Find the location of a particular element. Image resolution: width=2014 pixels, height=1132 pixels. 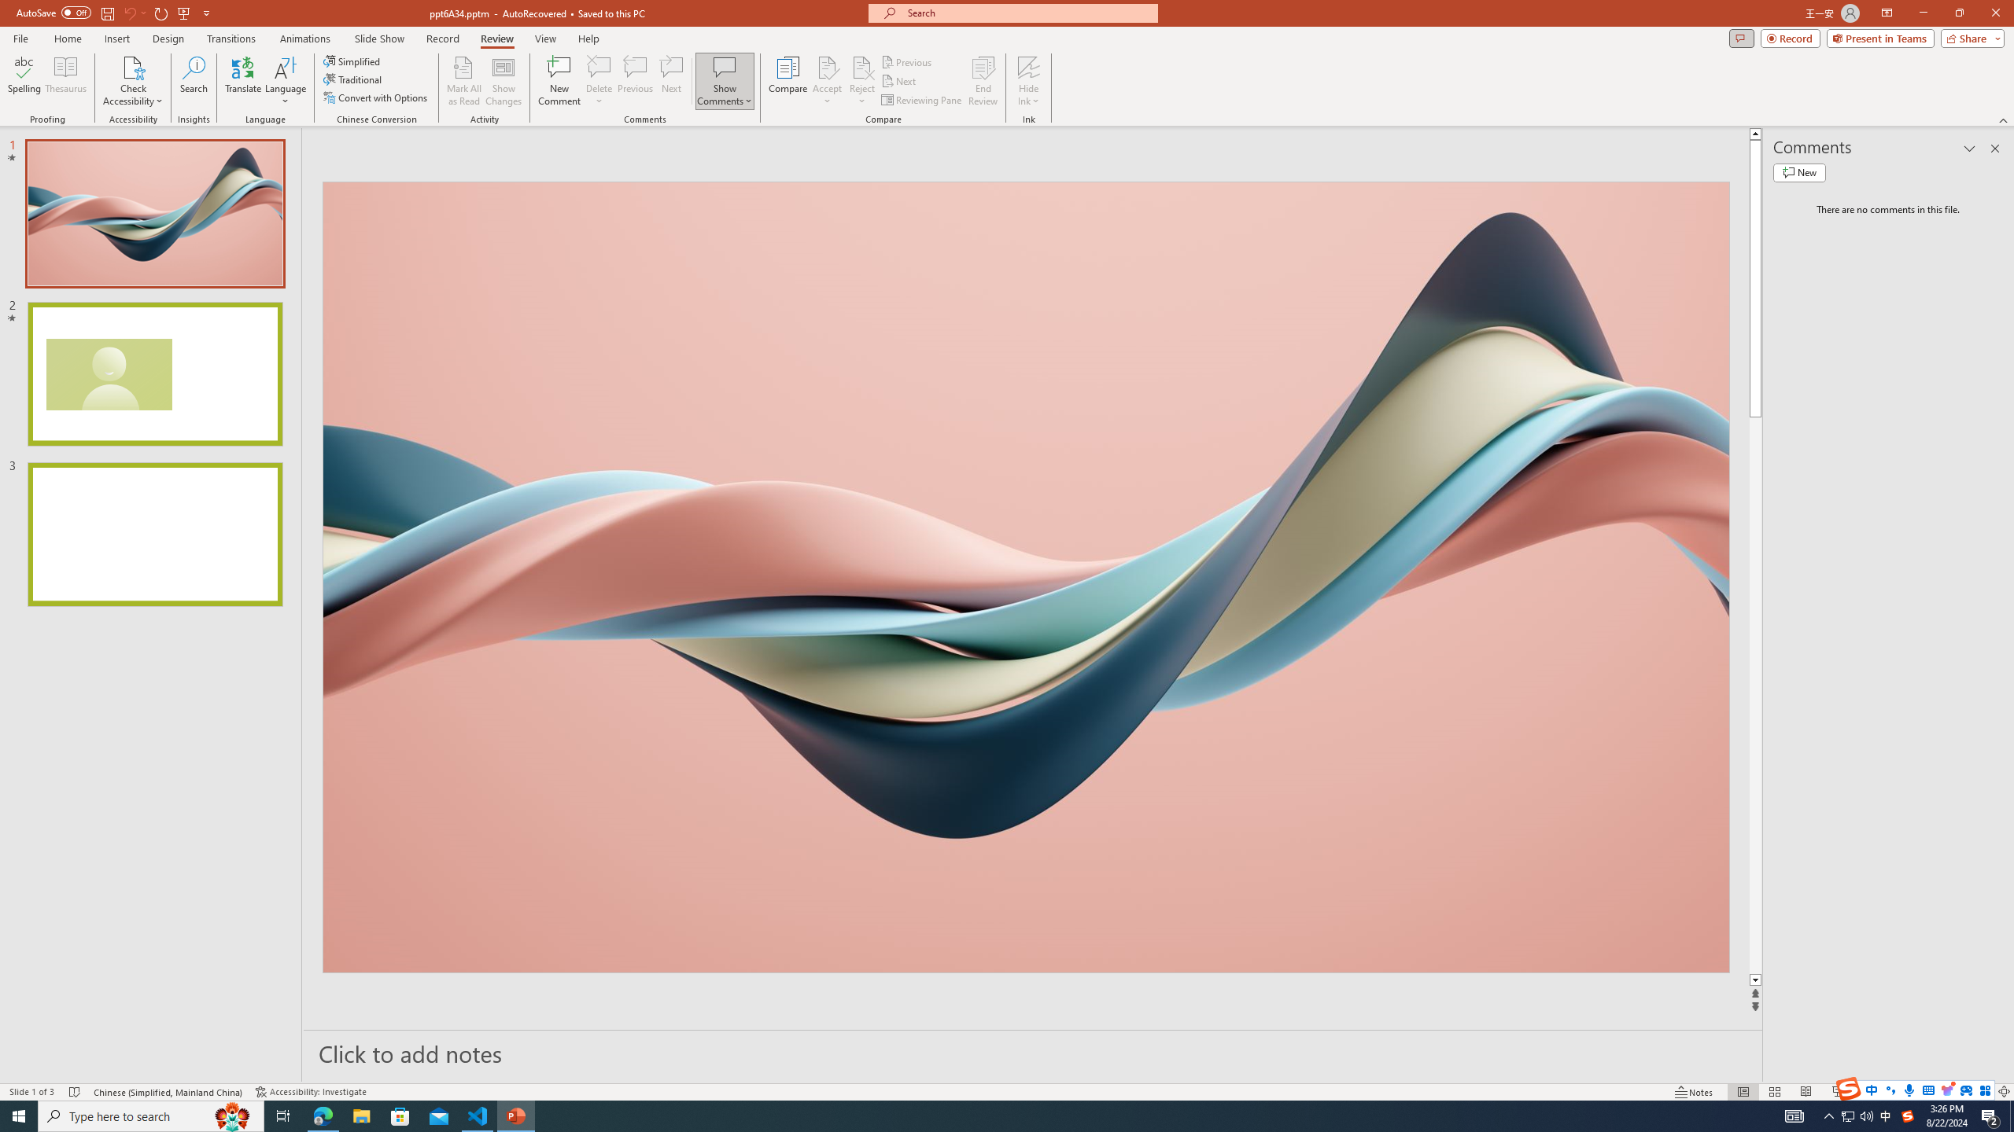

Zoom 140% is located at coordinates (1978, 1092).